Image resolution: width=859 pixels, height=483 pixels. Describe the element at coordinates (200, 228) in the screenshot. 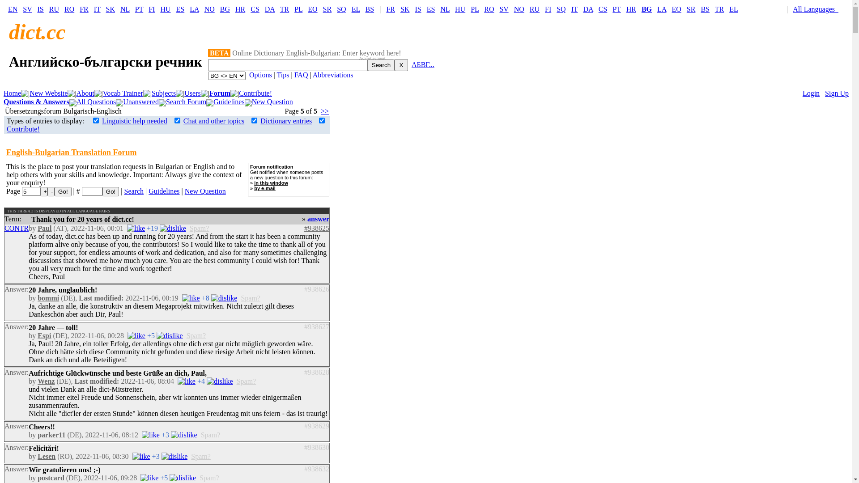

I see `Spam?` at that location.